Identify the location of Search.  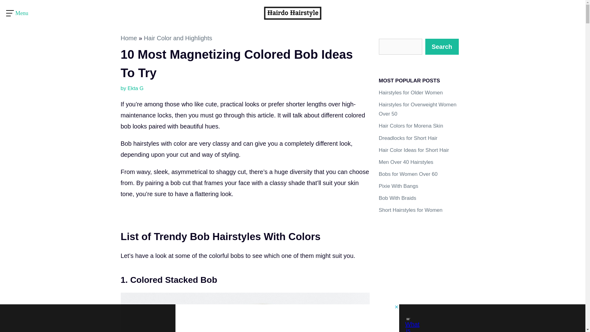
(442, 47).